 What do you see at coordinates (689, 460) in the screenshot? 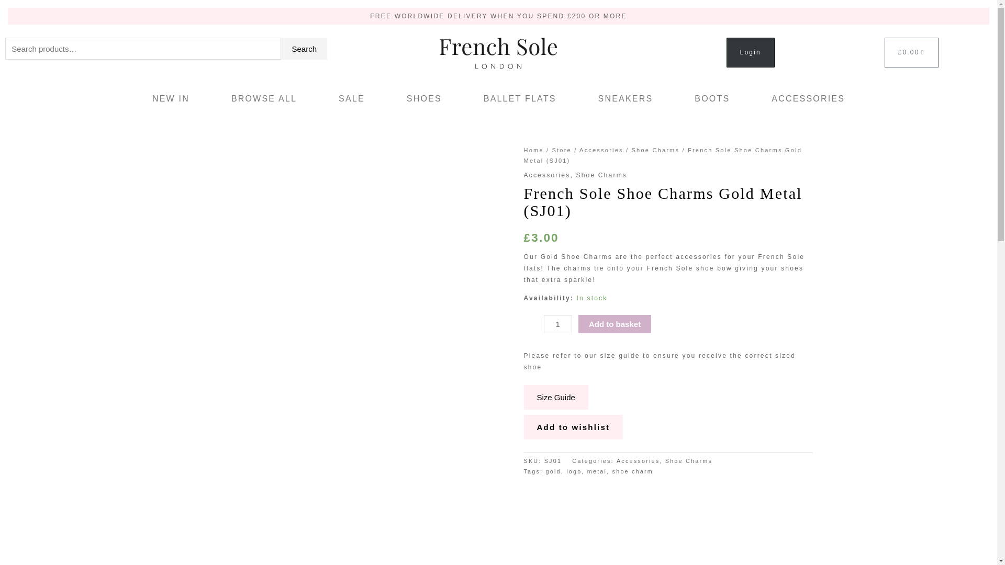
I see `Shoe Charms` at bounding box center [689, 460].